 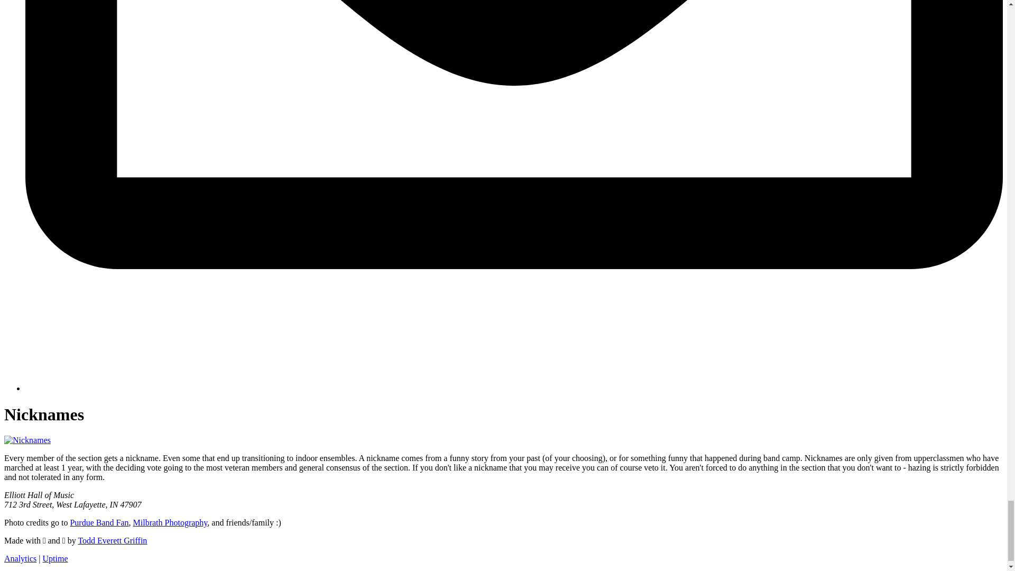 I want to click on Milbrath Photography, so click(x=170, y=522).